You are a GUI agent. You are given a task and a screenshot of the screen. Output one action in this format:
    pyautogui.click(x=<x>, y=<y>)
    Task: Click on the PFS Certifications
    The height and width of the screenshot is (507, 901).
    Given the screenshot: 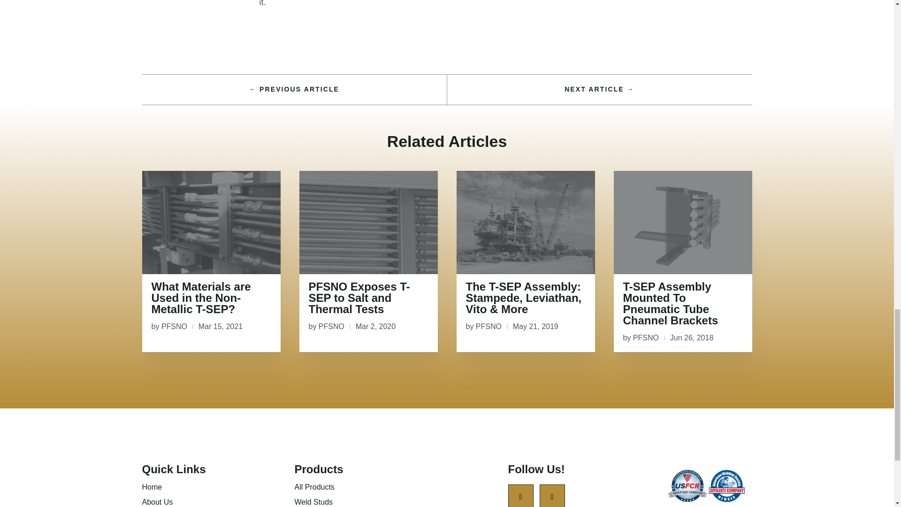 What is the action you would take?
    pyautogui.click(x=706, y=487)
    